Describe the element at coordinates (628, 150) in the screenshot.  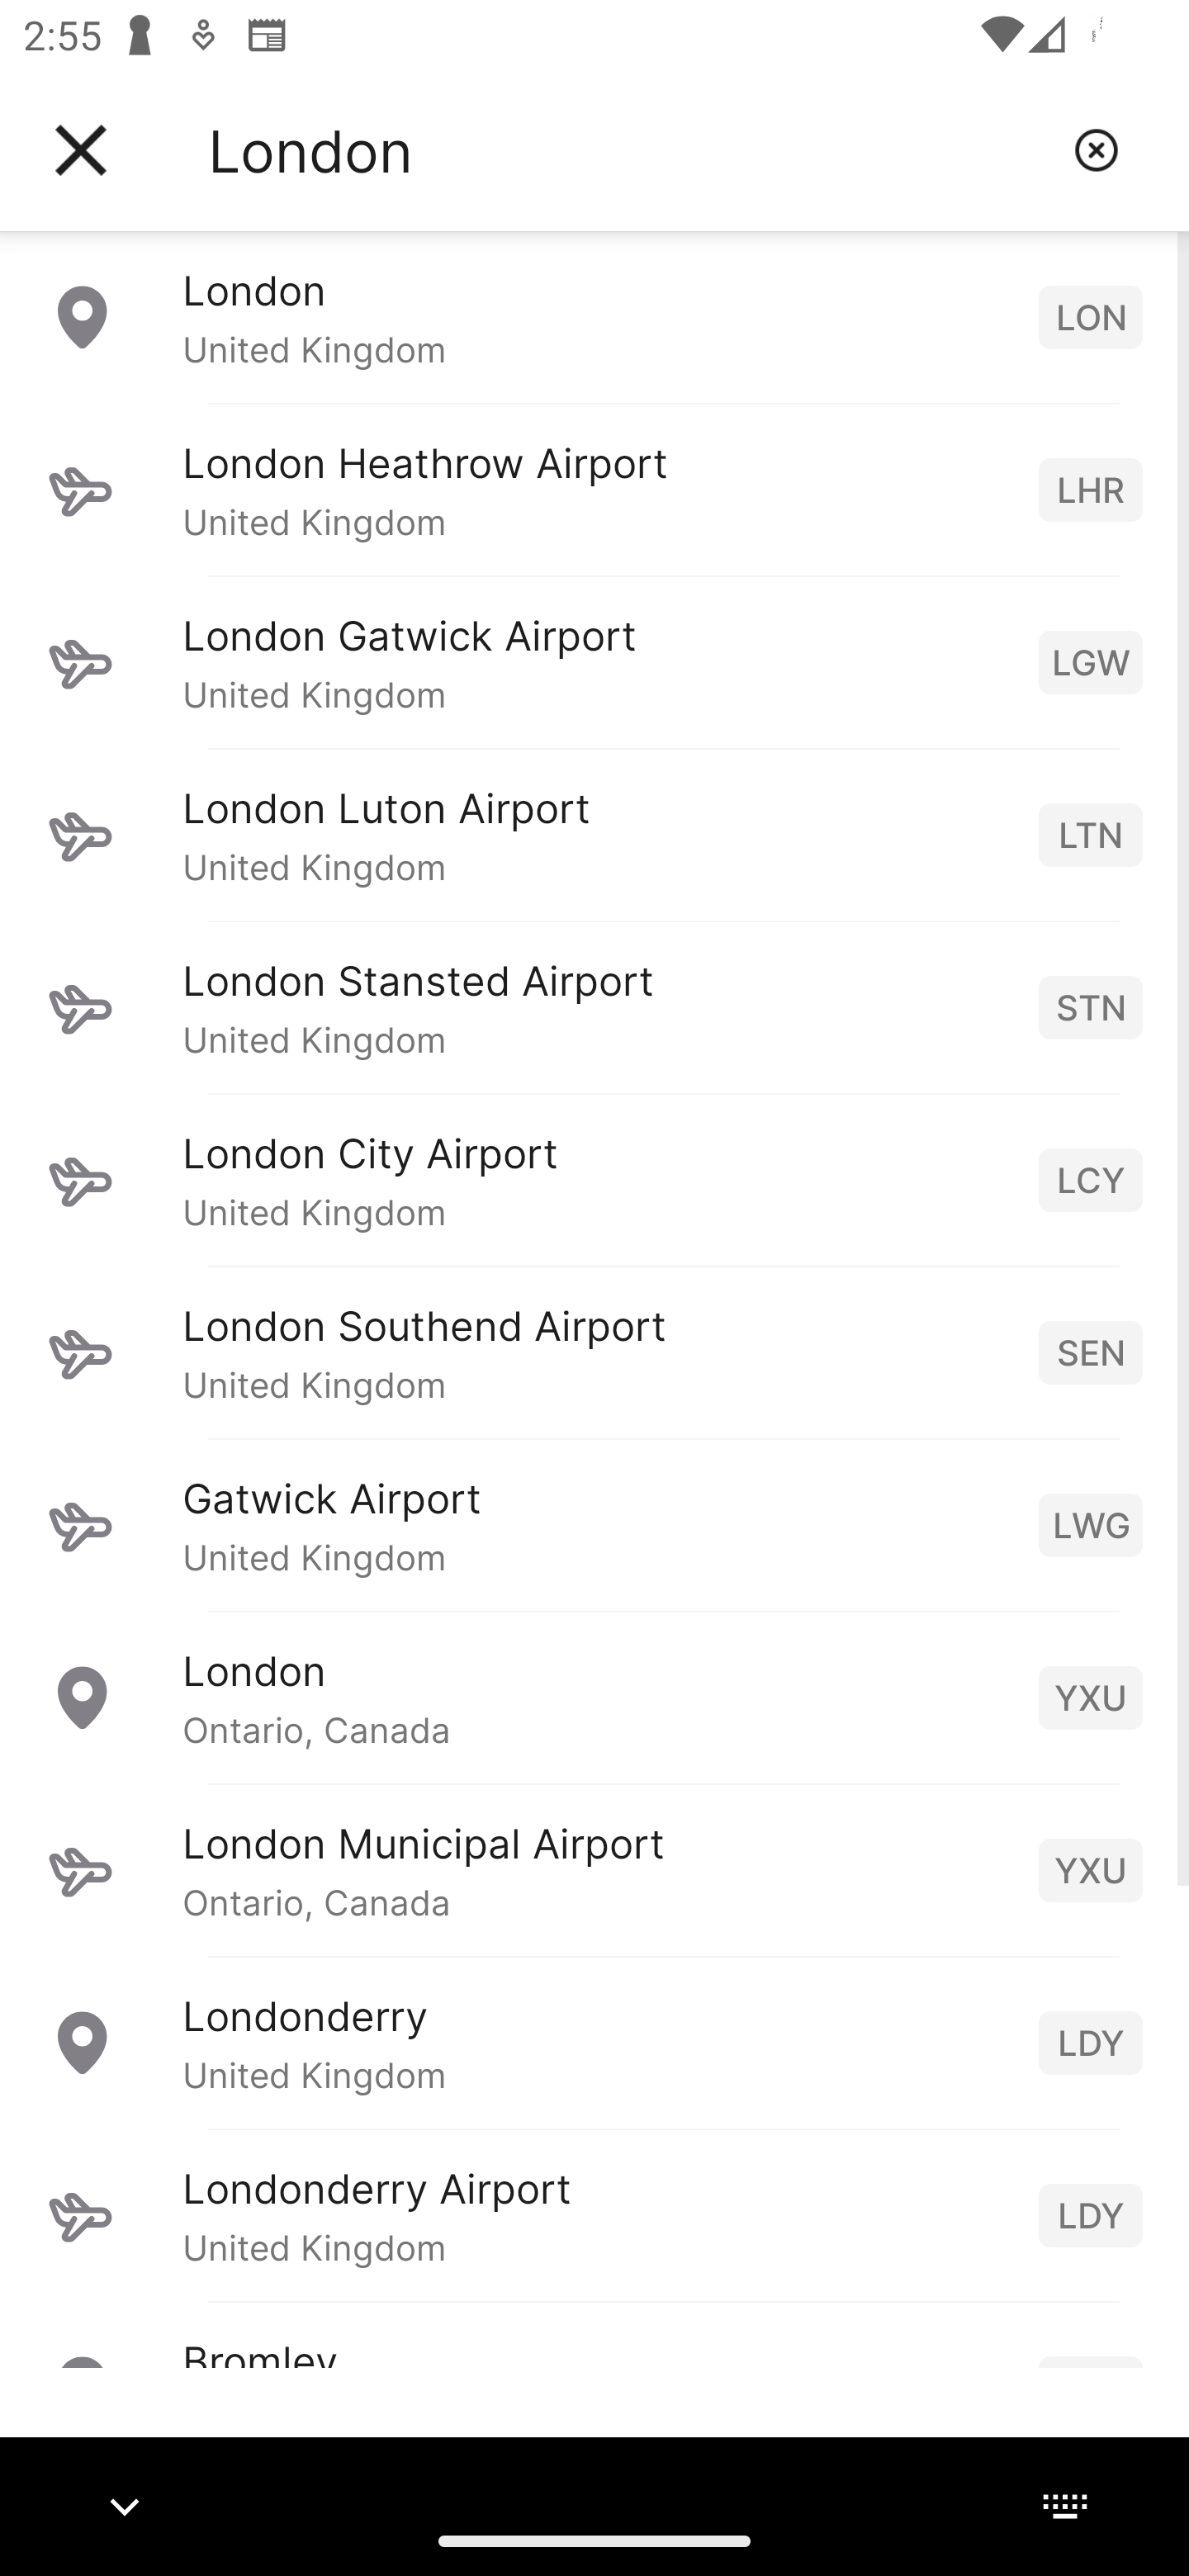
I see `London` at that location.